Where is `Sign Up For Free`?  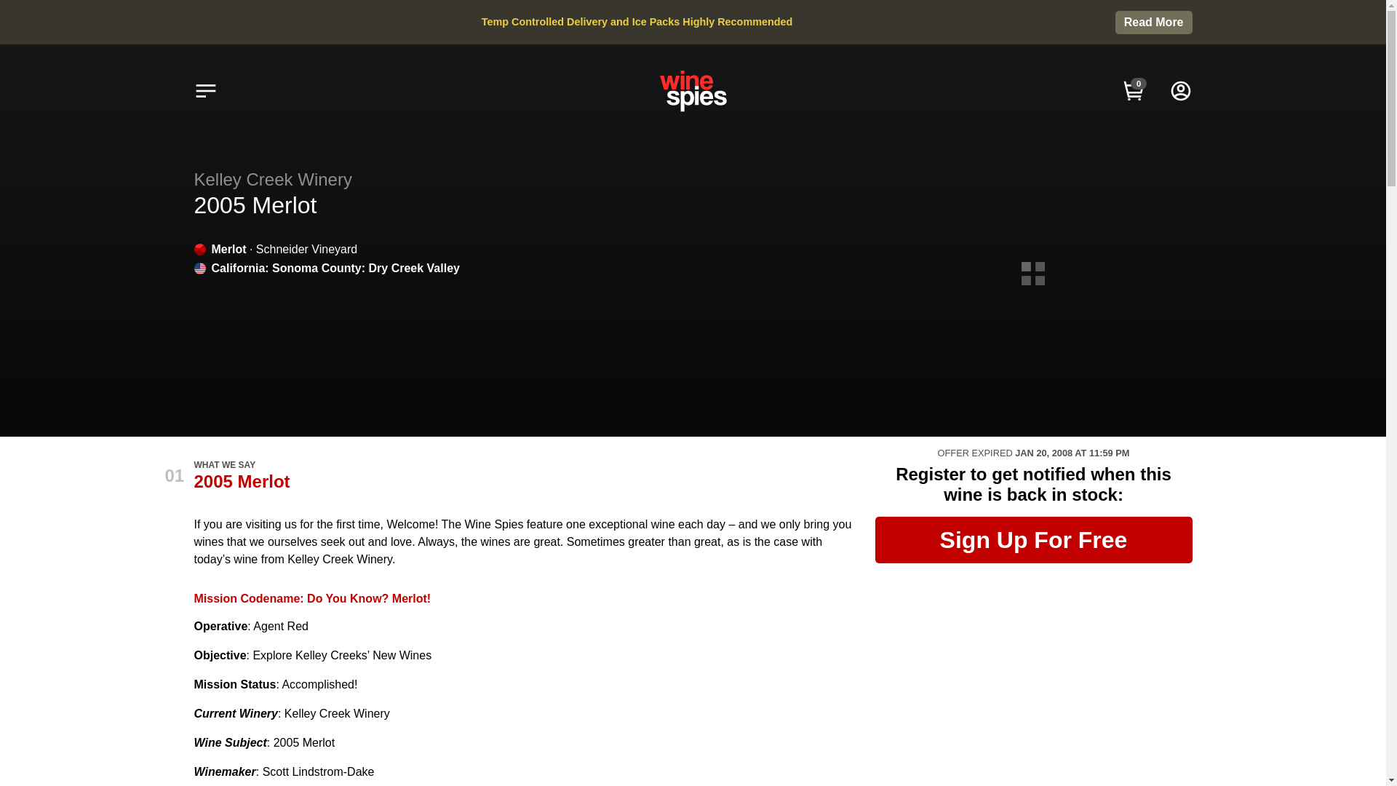
Sign Up For Free is located at coordinates (1032, 540).